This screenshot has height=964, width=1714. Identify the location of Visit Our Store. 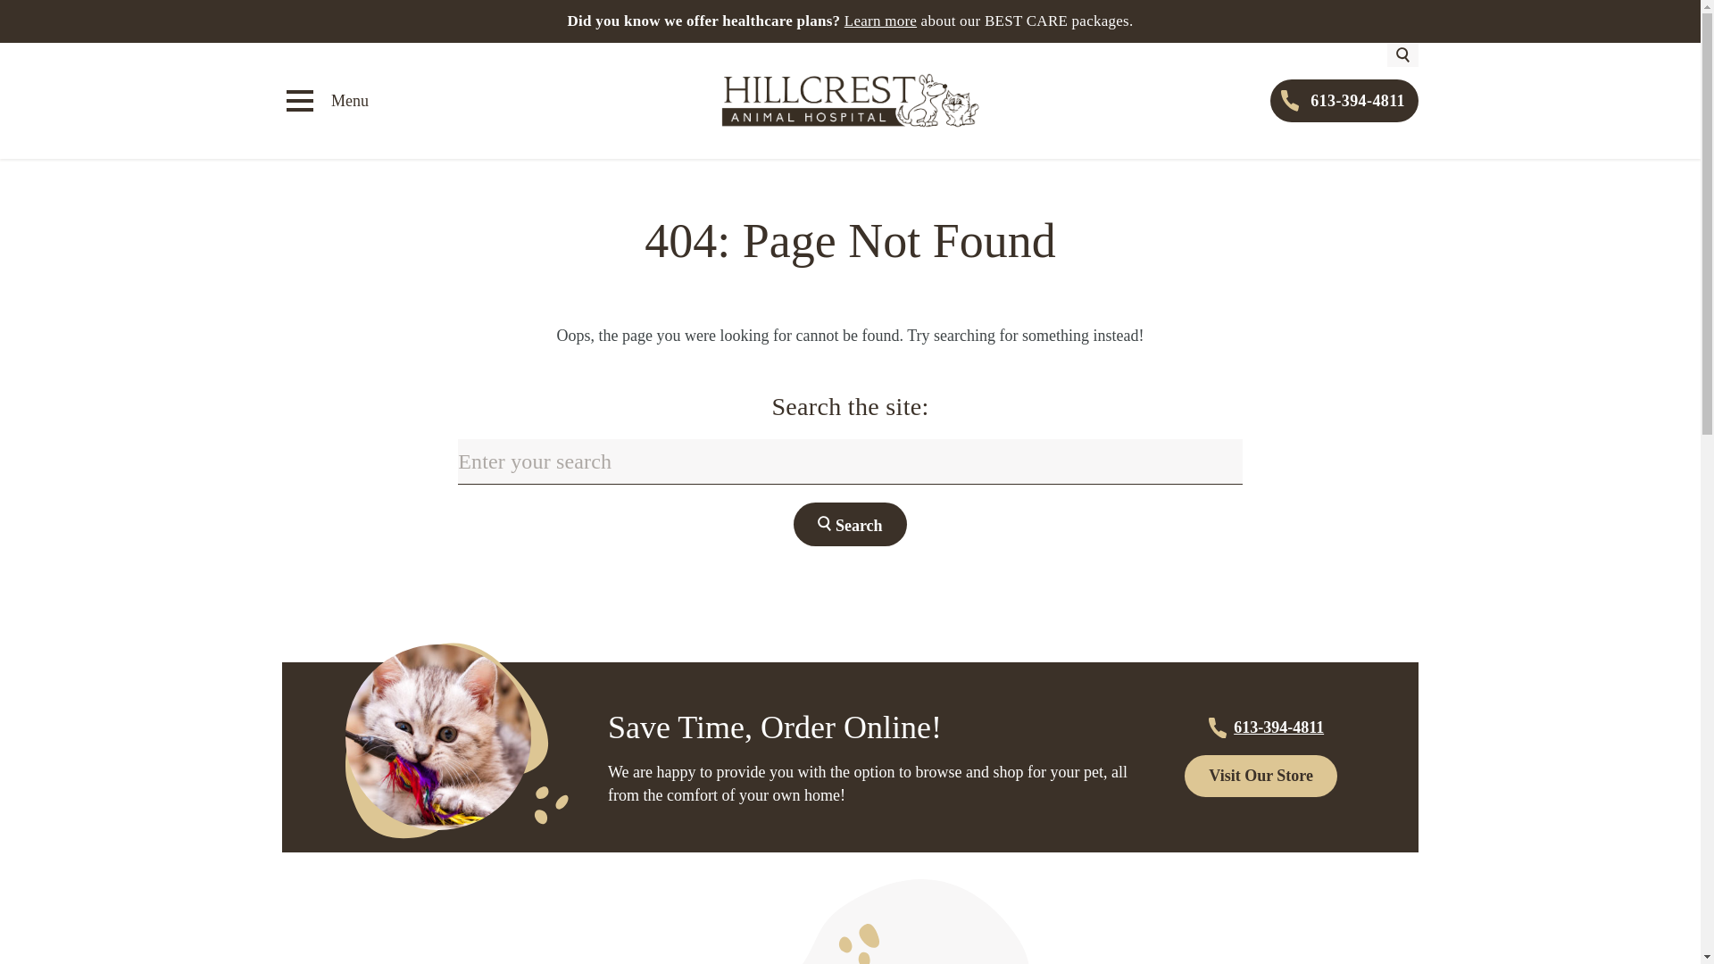
(1261, 776).